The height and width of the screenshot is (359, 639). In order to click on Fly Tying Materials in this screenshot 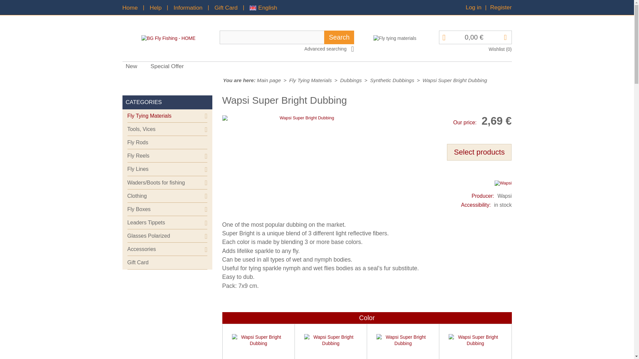, I will do `click(310, 80)`.